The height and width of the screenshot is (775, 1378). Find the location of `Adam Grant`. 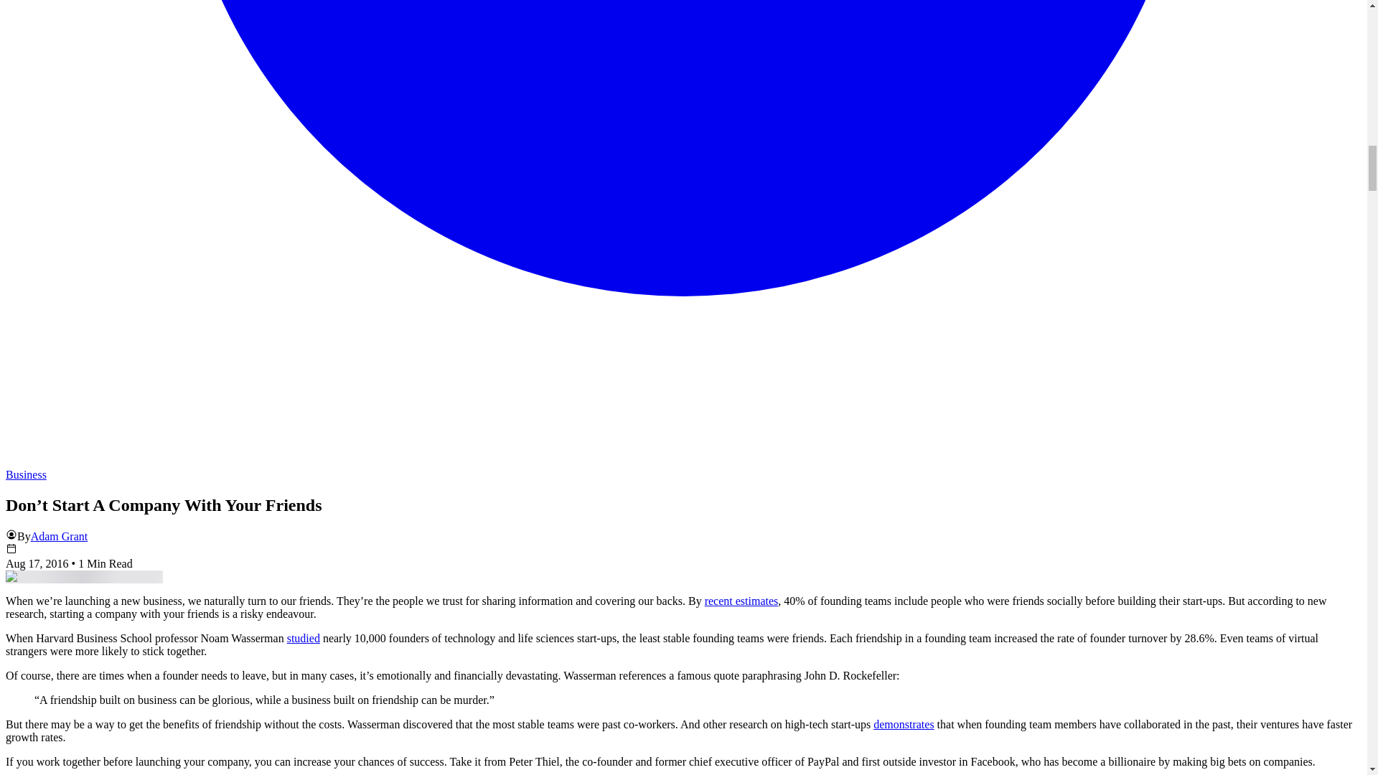

Adam Grant is located at coordinates (59, 536).